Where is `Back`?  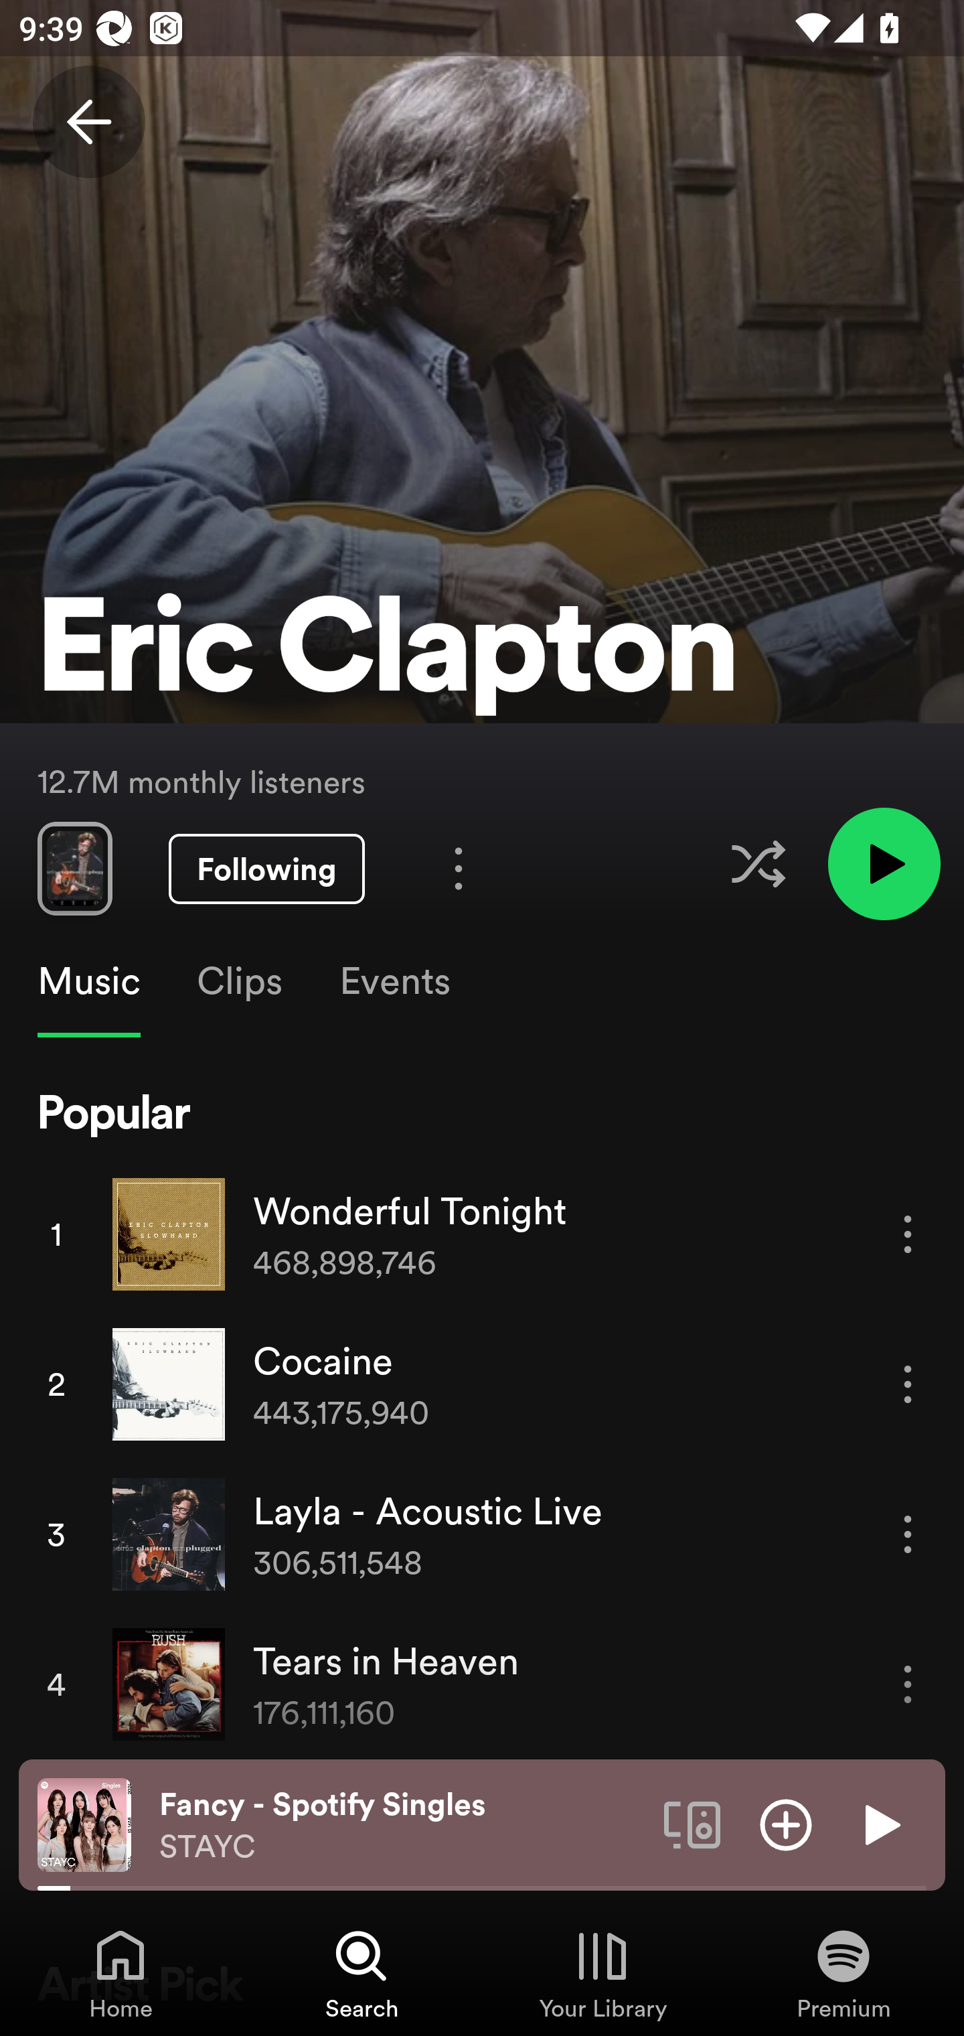 Back is located at coordinates (88, 122).